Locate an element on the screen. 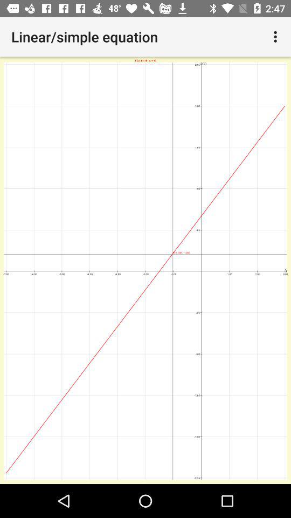 Image resolution: width=291 pixels, height=518 pixels. select the item to the right of linear/simple equation is located at coordinates (277, 37).